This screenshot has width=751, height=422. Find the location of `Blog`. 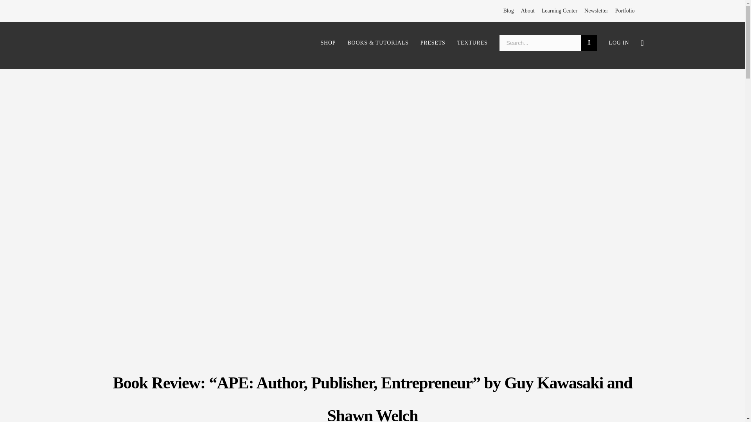

Blog is located at coordinates (508, 11).